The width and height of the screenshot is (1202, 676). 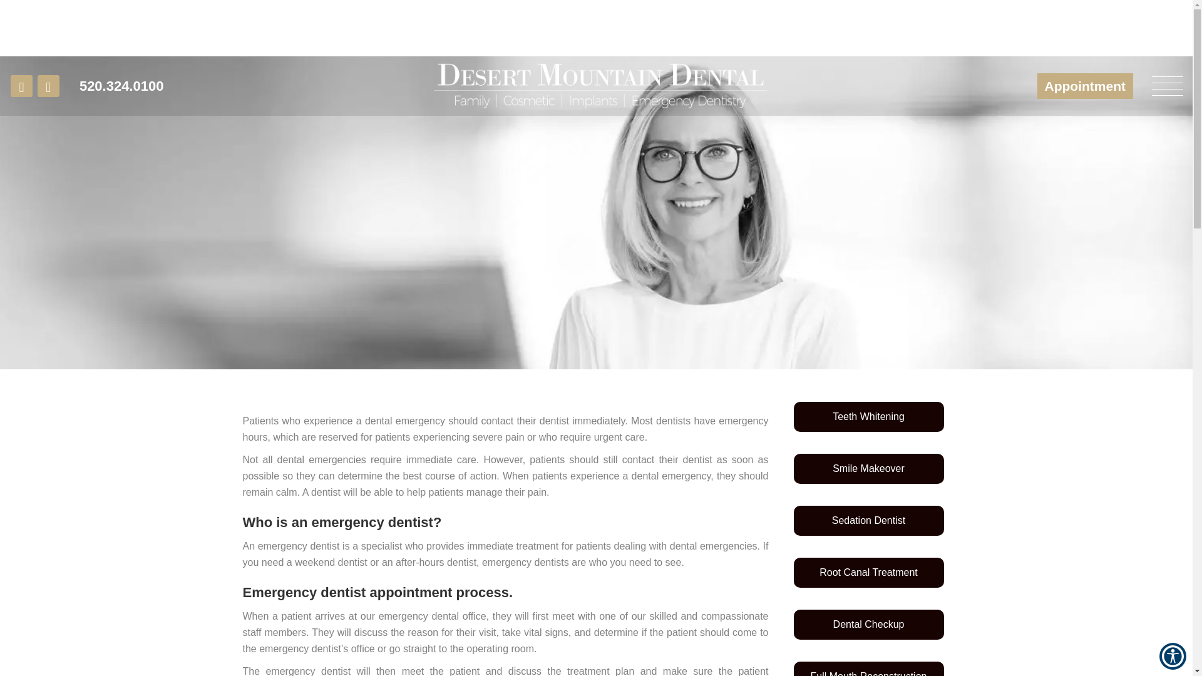 What do you see at coordinates (1084, 36) in the screenshot?
I see `Appointment` at bounding box center [1084, 36].